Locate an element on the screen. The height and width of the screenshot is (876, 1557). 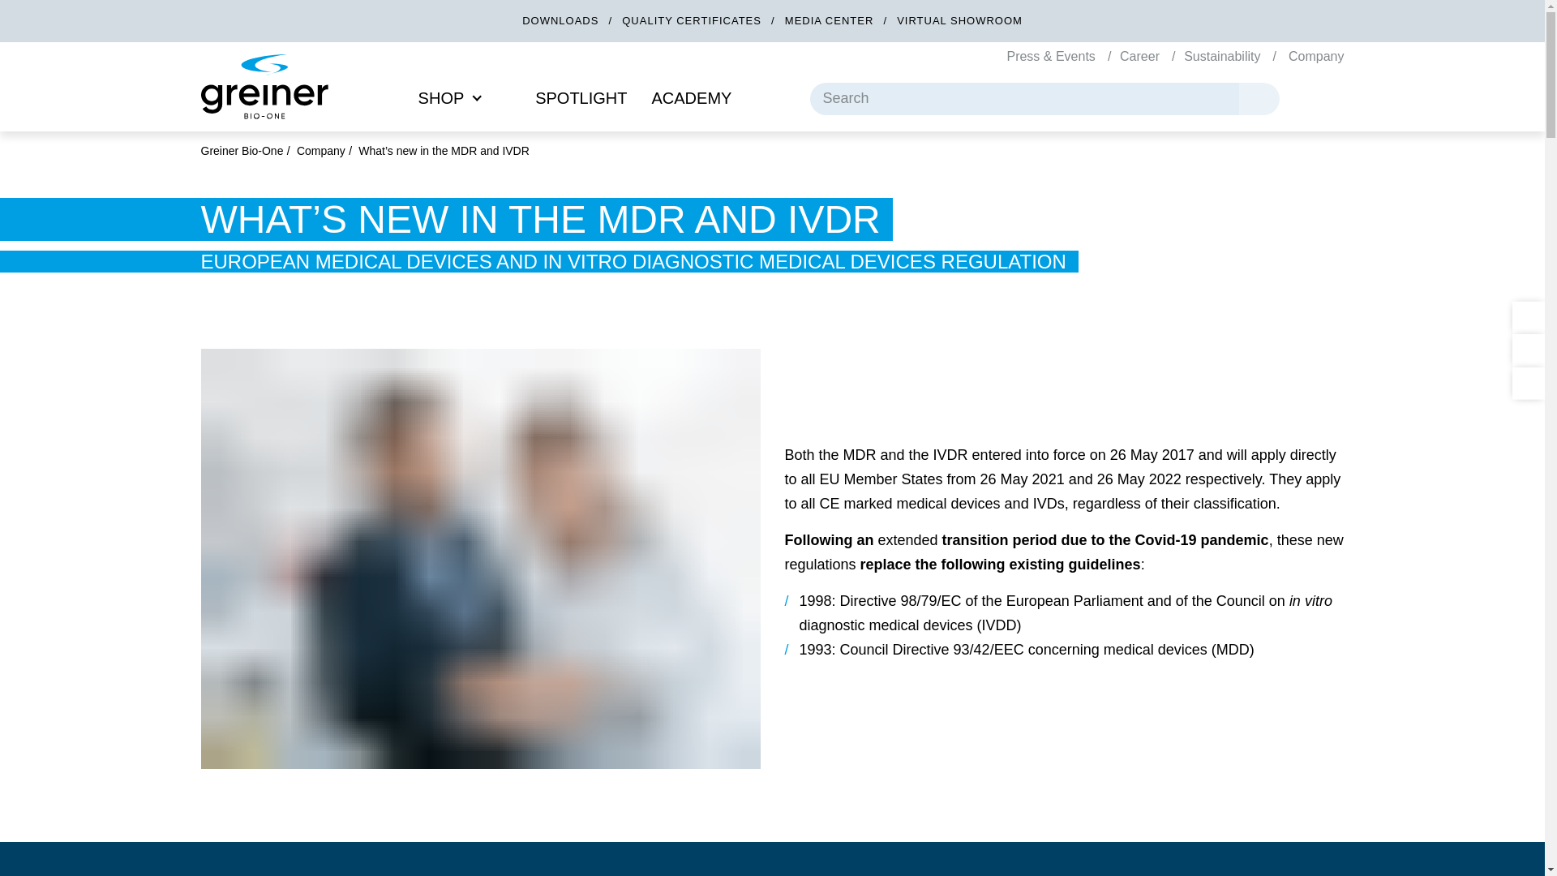
Linkedin is located at coordinates (1529, 316).